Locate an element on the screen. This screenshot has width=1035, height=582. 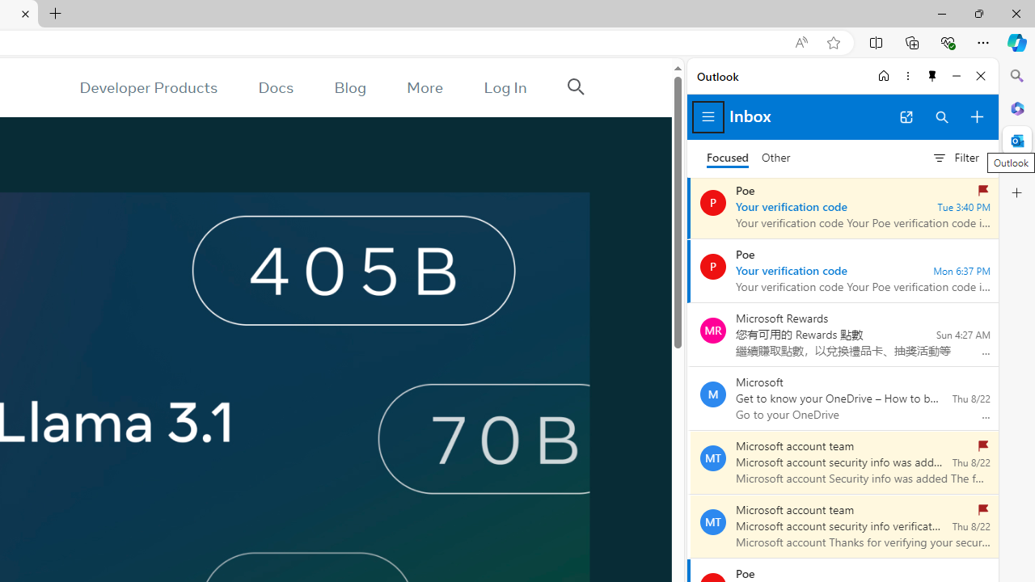
Focused Inbox, toggle to go to Other Inbox is located at coordinates (749, 158).